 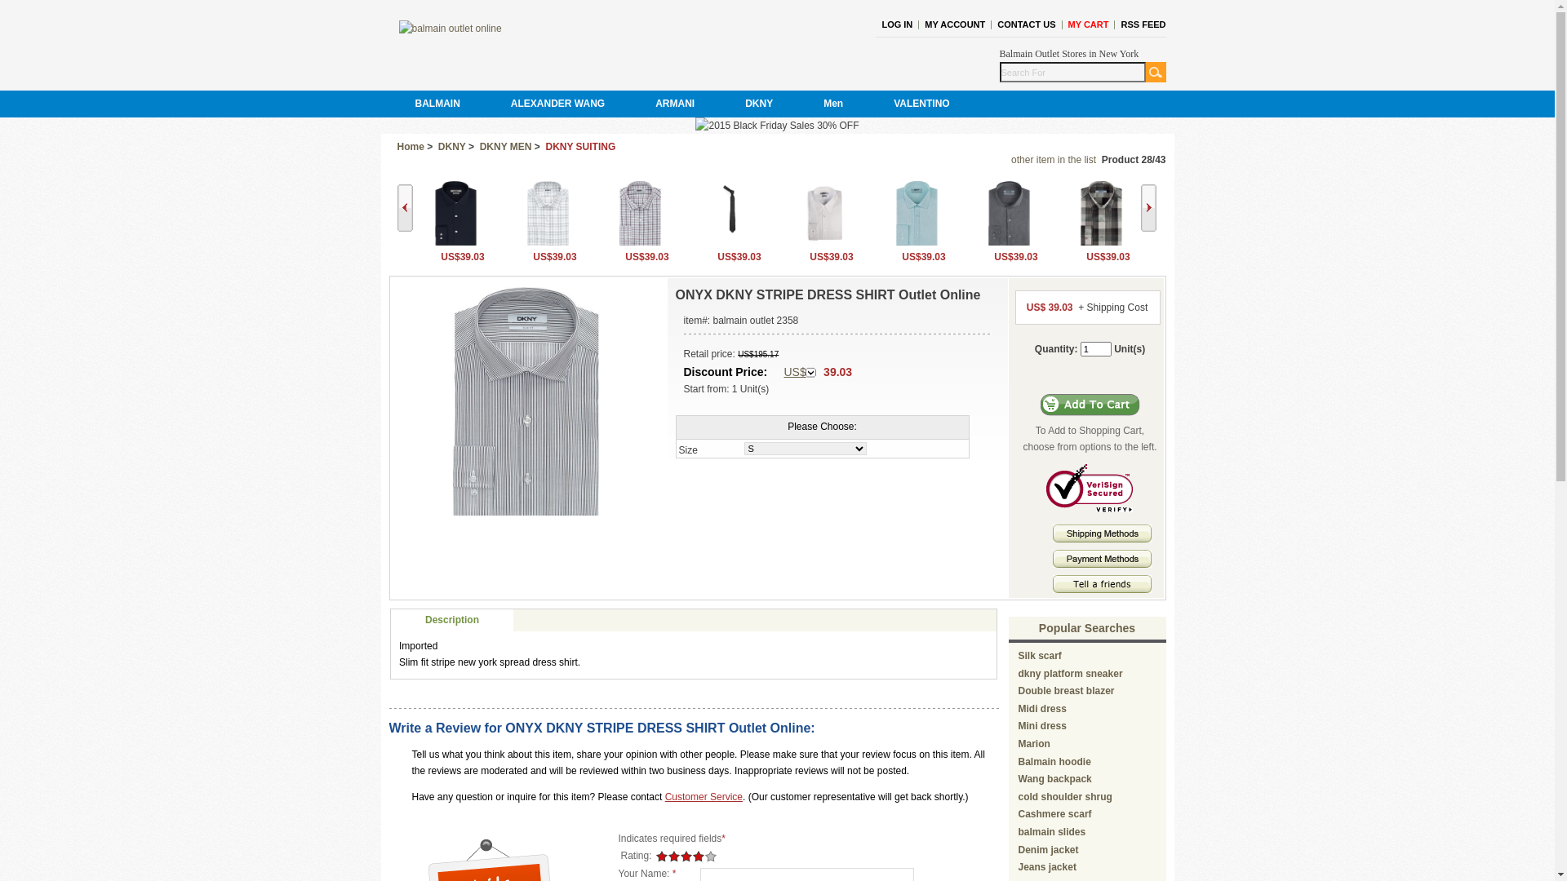 What do you see at coordinates (1100, 214) in the screenshot?
I see ` SHADOW DKNY PLAID DRESS SHIRT Outlet Online ` at bounding box center [1100, 214].